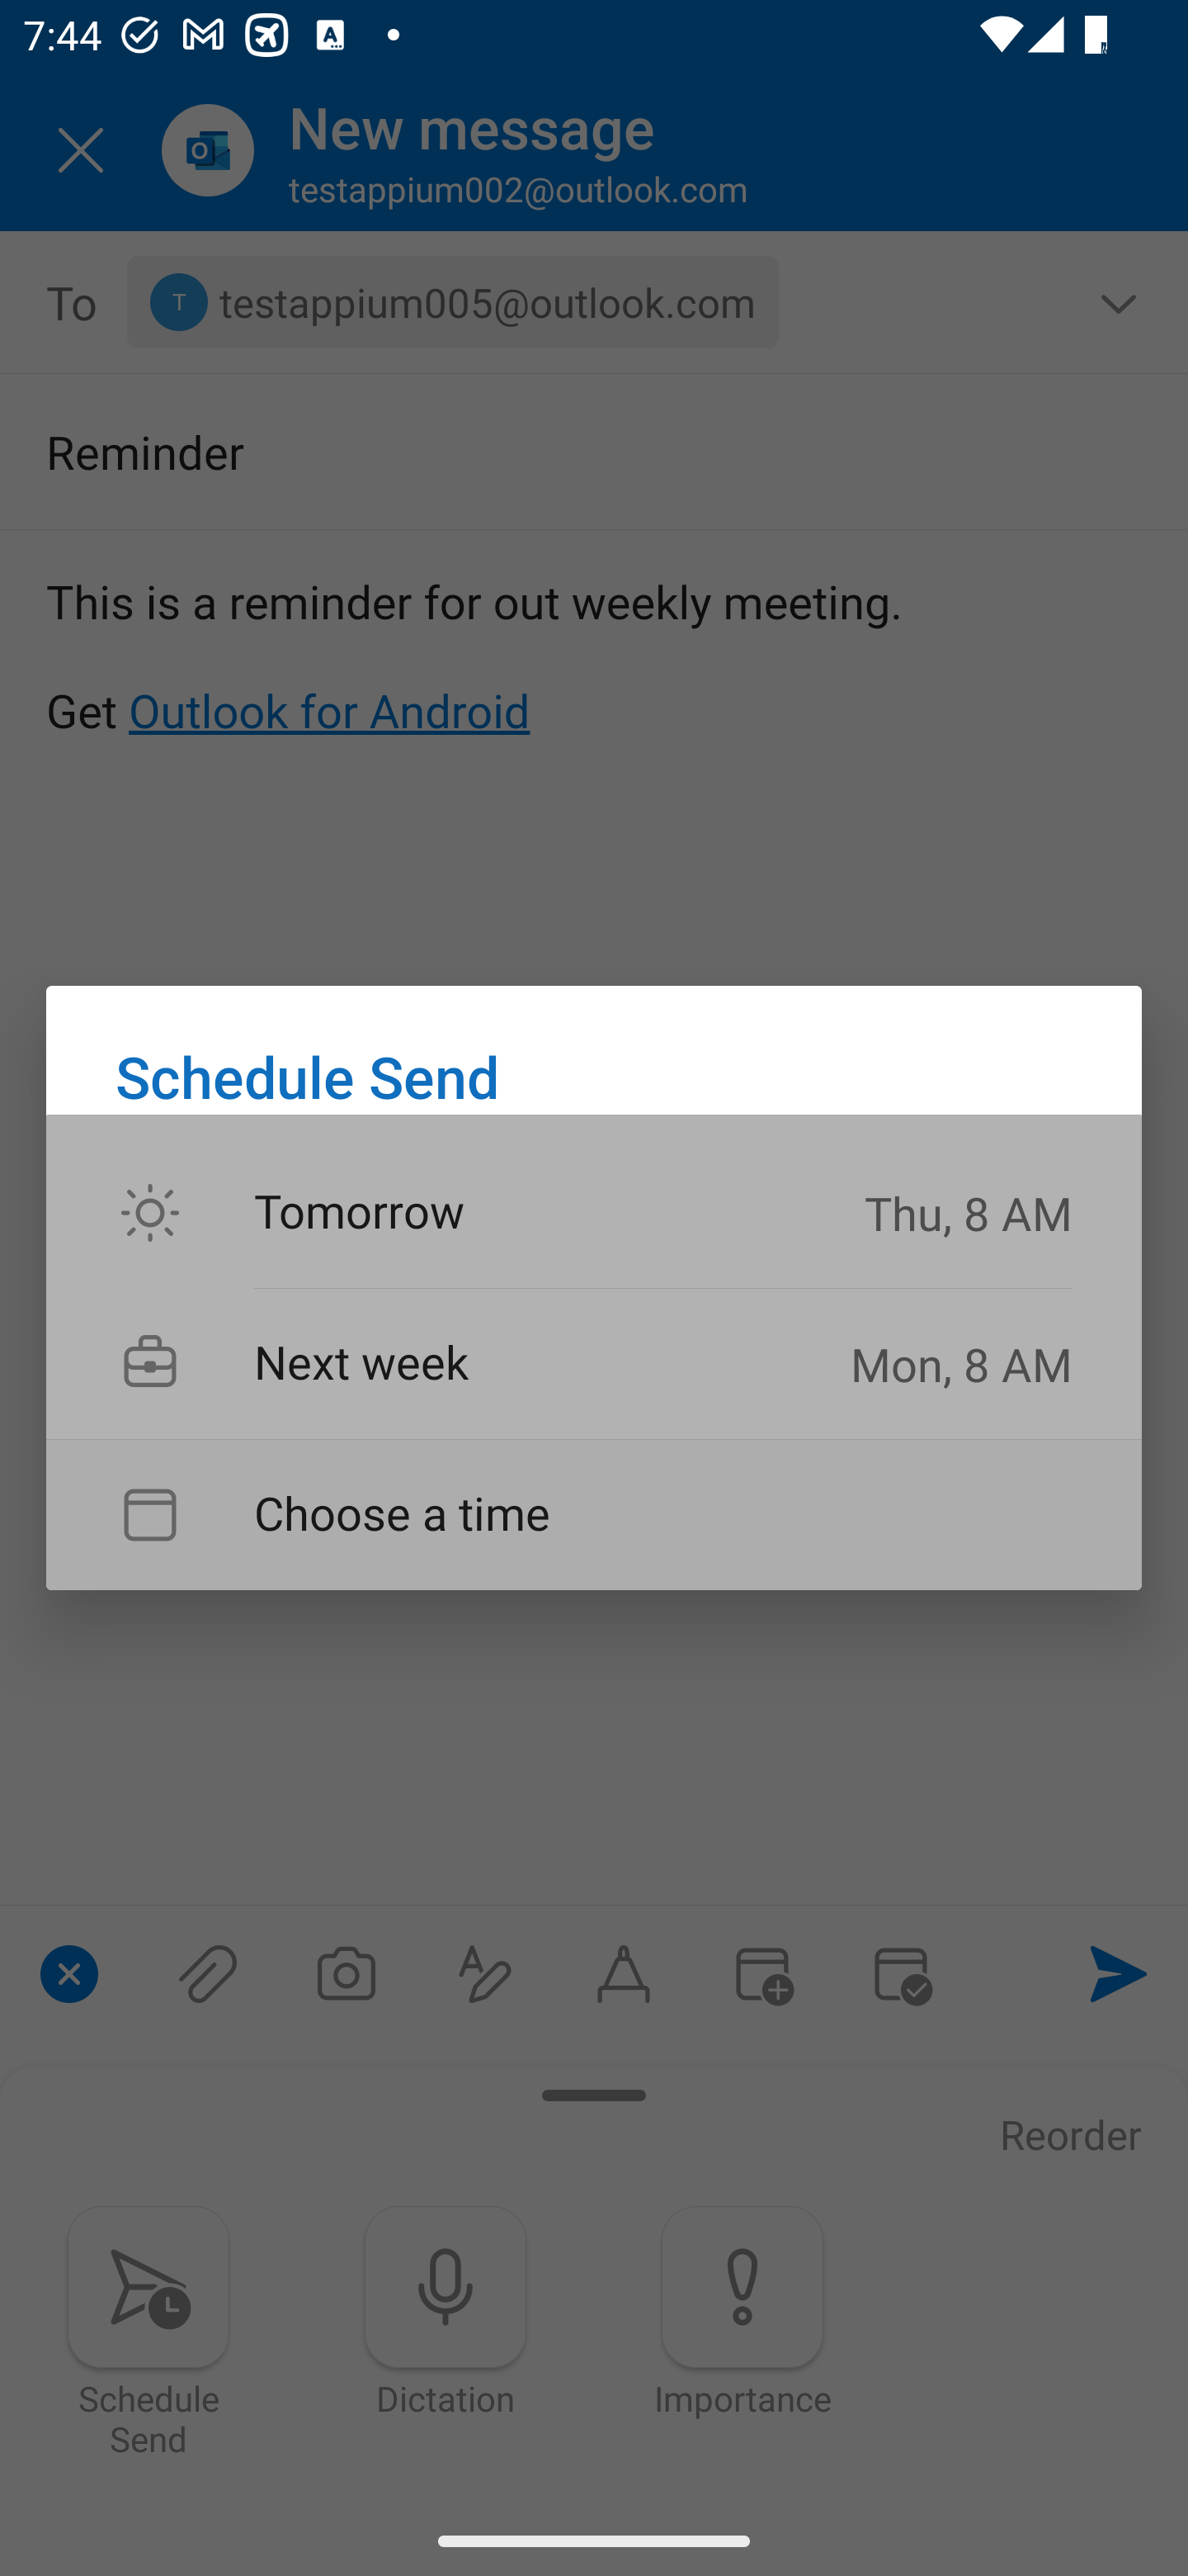  I want to click on Option 2 Next week Mon, 8 AM, so click(594, 1364).